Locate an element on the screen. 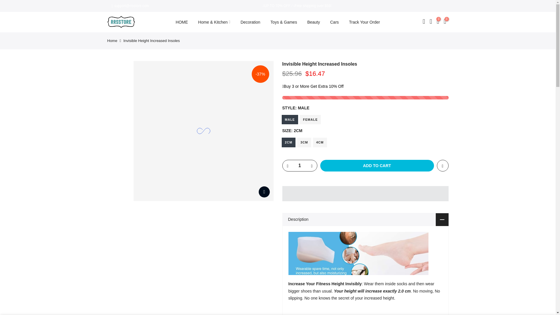 This screenshot has width=560, height=315. Decoration is located at coordinates (250, 22).